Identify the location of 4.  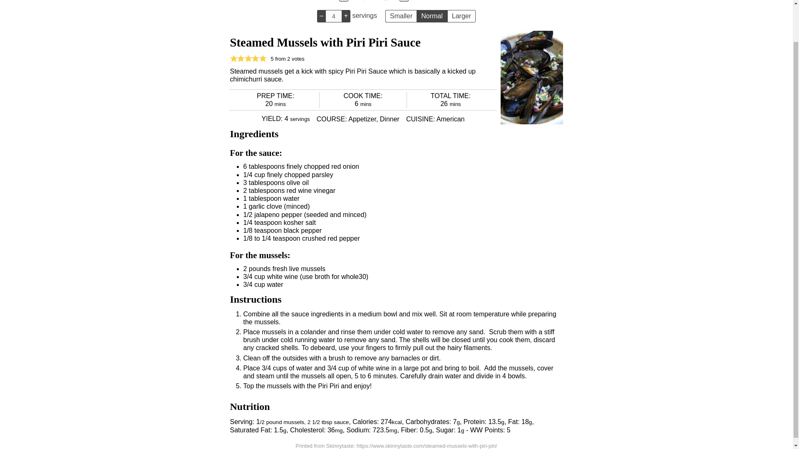
(333, 16).